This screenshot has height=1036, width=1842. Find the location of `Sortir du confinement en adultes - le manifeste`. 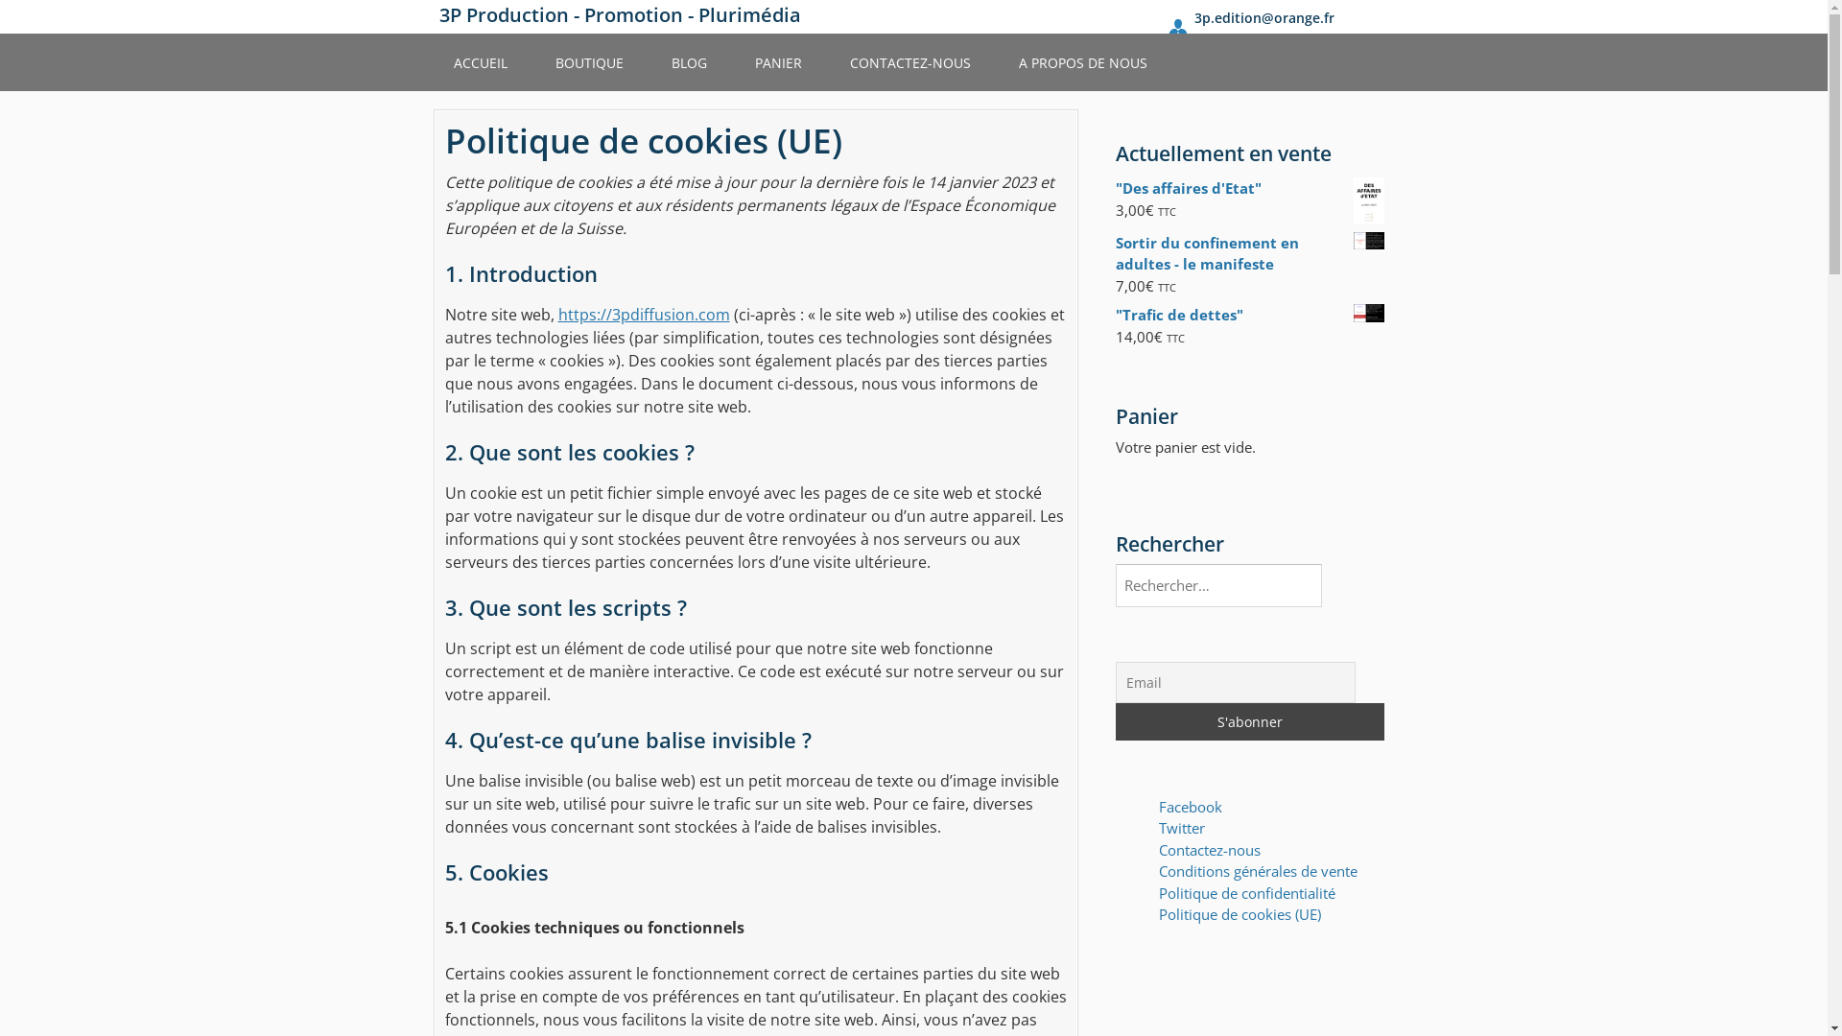

Sortir du confinement en adultes - le manifeste is located at coordinates (1249, 253).